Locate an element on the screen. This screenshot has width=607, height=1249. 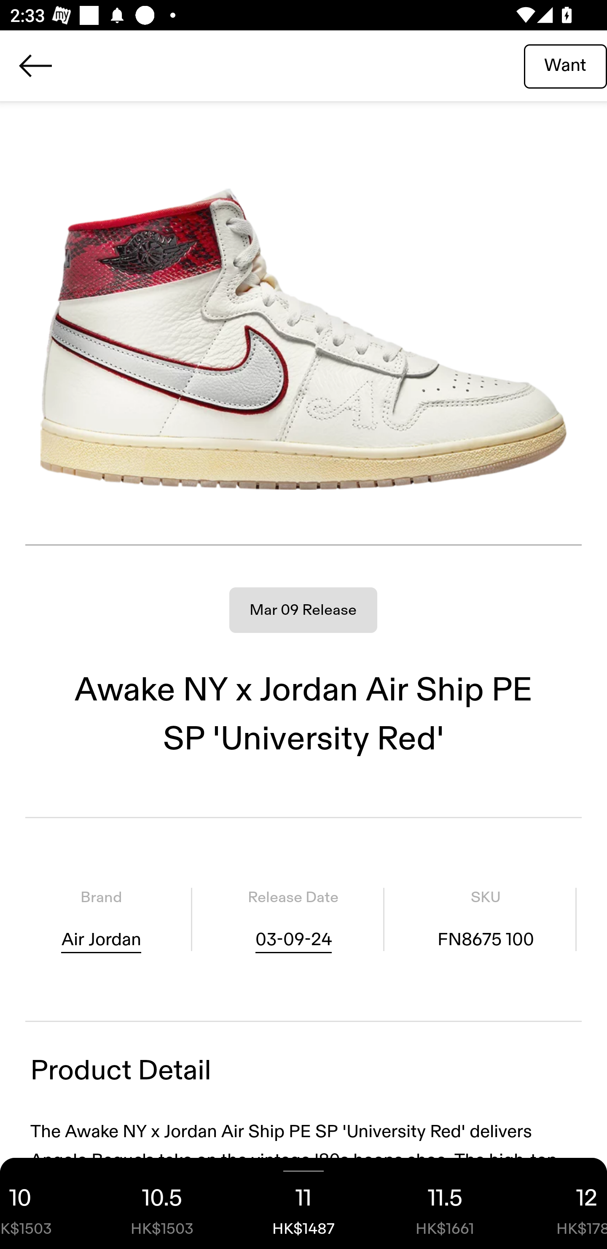
Release Date 03-09-24 is located at coordinates (293, 919).